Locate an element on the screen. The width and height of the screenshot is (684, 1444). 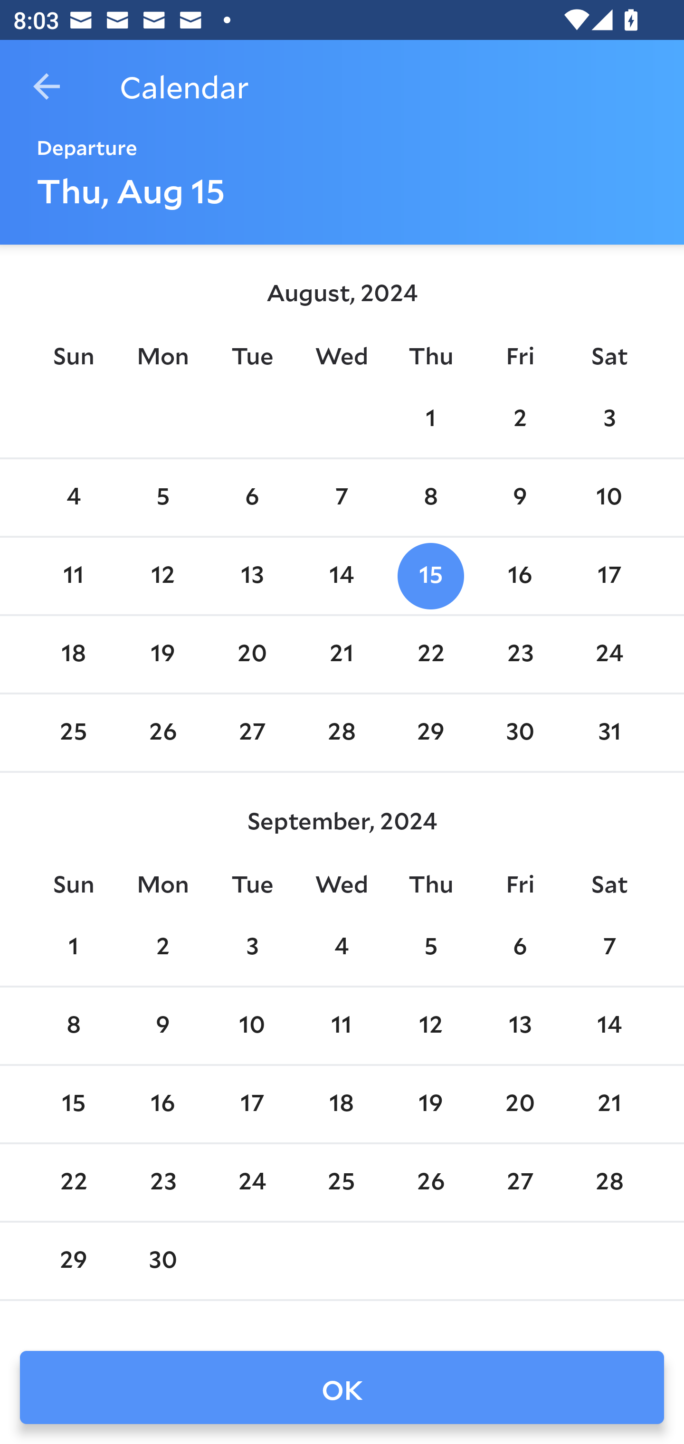
24 is located at coordinates (609, 654).